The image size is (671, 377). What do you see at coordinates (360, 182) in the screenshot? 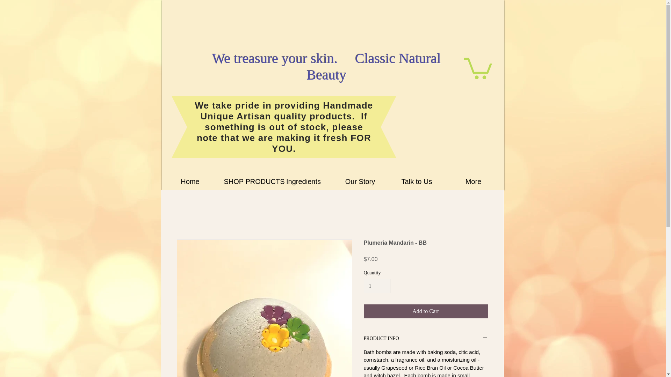
I see `Our Story` at bounding box center [360, 182].